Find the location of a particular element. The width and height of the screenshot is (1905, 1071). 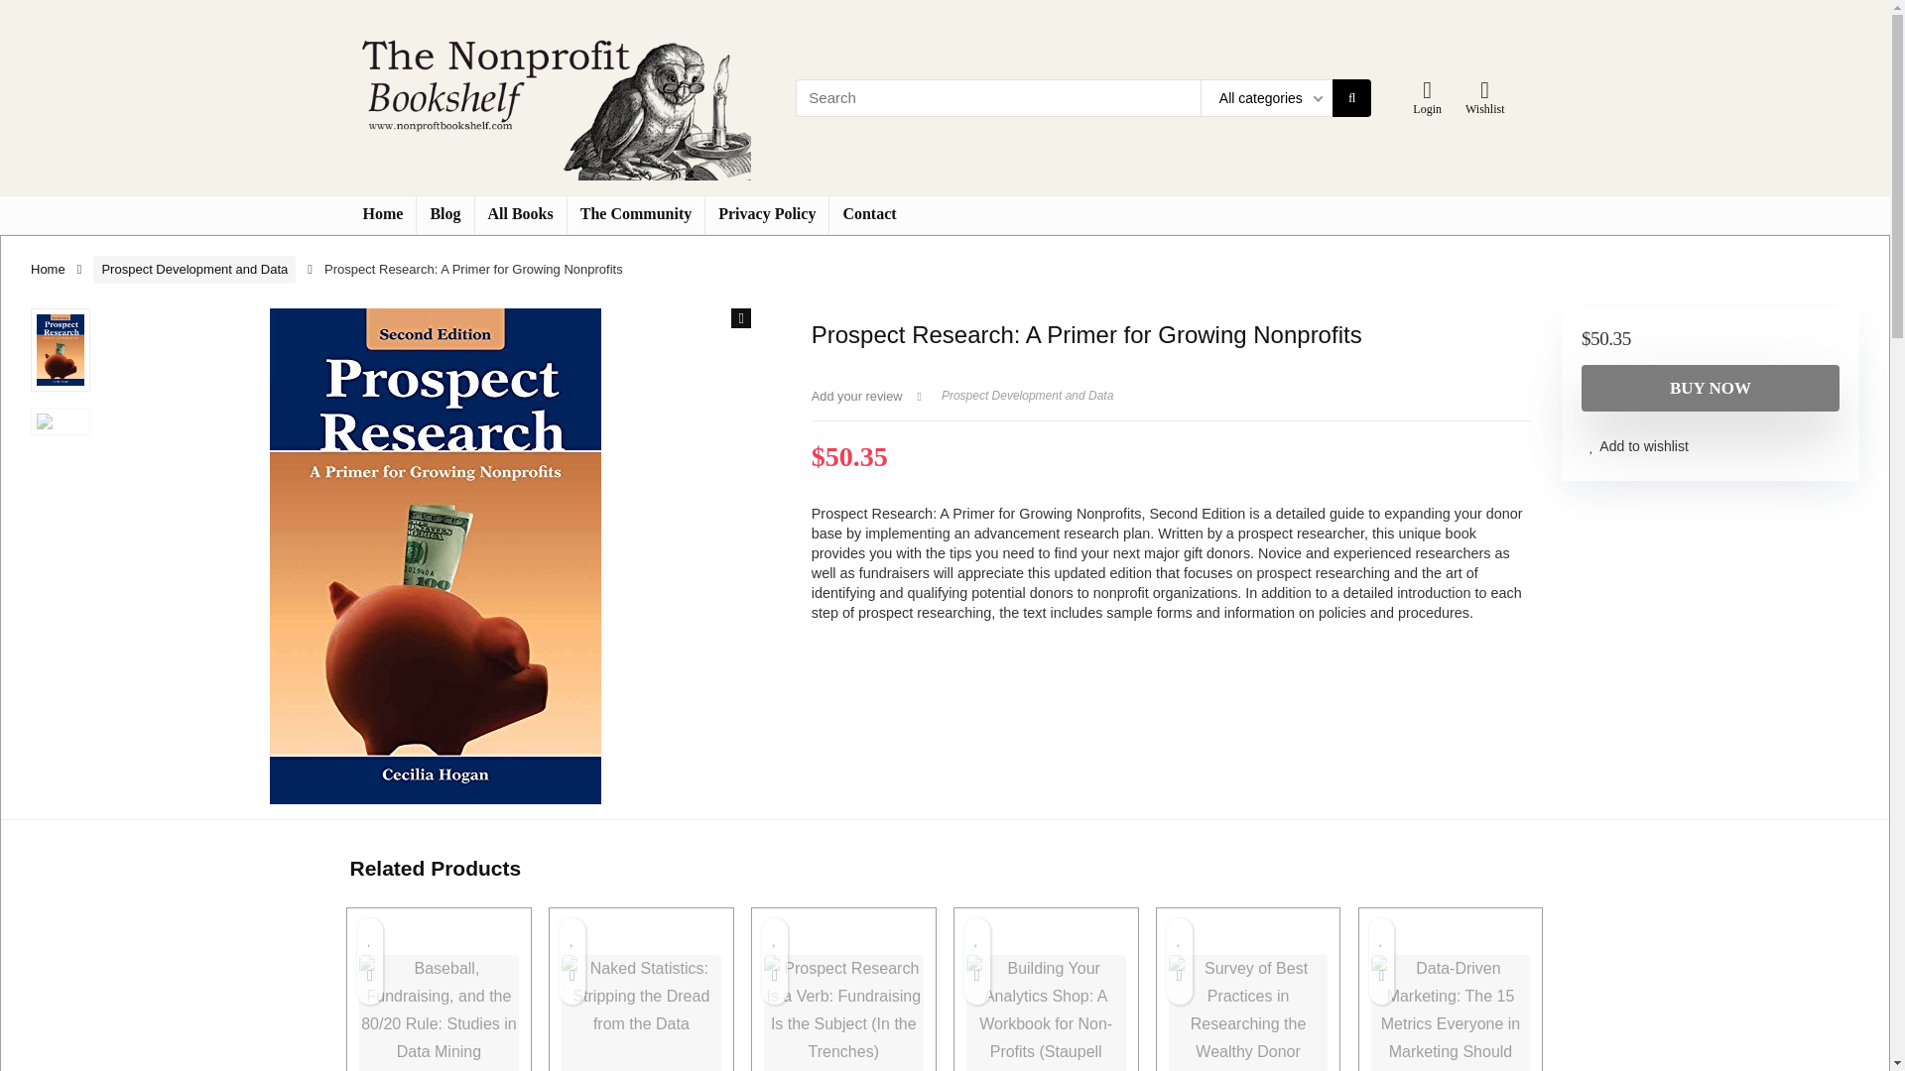

BUY NOW is located at coordinates (1711, 388).